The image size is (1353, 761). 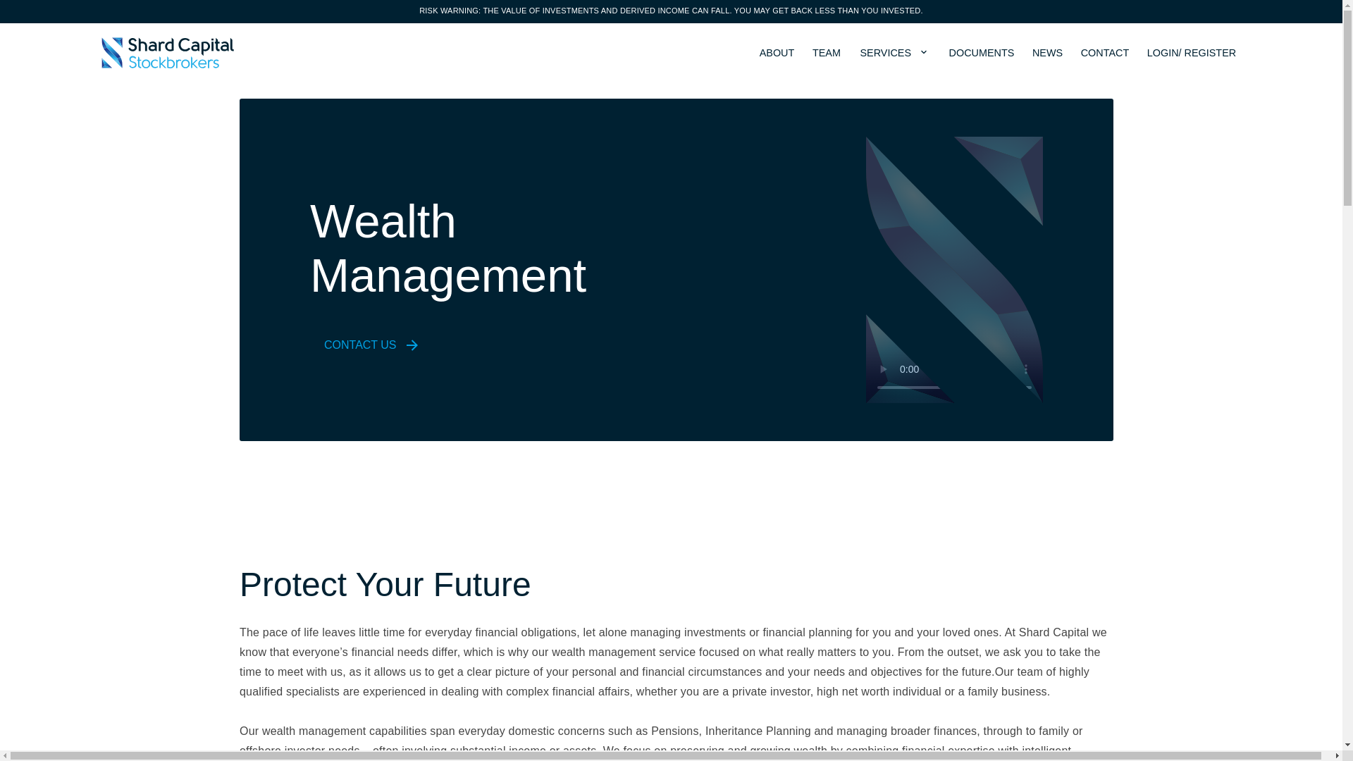 What do you see at coordinates (365, 345) in the screenshot?
I see `CONTACT US` at bounding box center [365, 345].